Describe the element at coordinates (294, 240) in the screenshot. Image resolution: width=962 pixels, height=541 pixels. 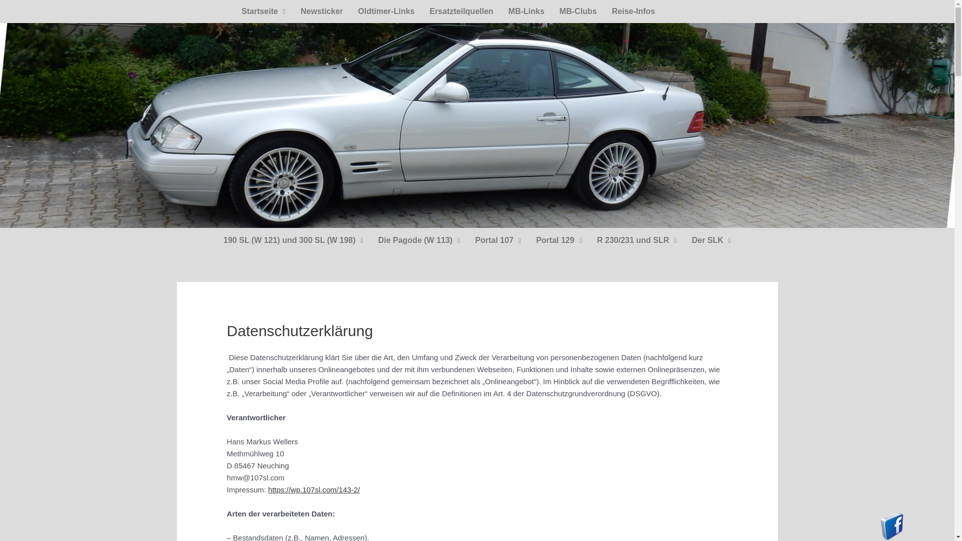
I see `190 SL (W 121) und 300 SL (W 198)` at that location.